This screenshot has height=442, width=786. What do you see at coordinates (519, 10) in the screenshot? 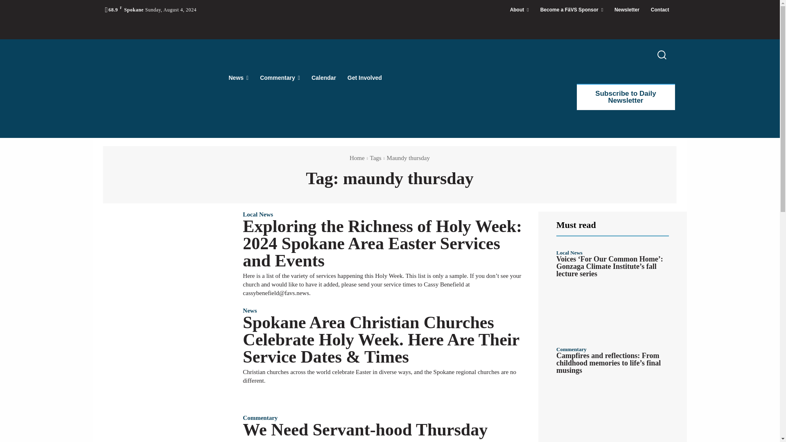
I see `About` at bounding box center [519, 10].